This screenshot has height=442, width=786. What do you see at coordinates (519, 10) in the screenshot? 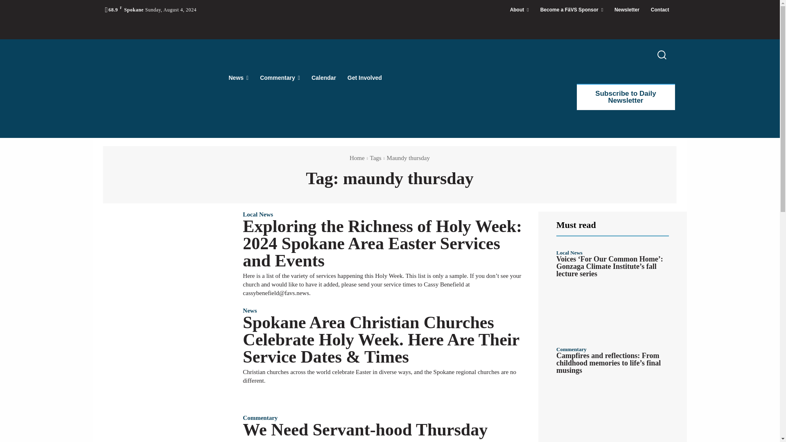
I see `About` at bounding box center [519, 10].